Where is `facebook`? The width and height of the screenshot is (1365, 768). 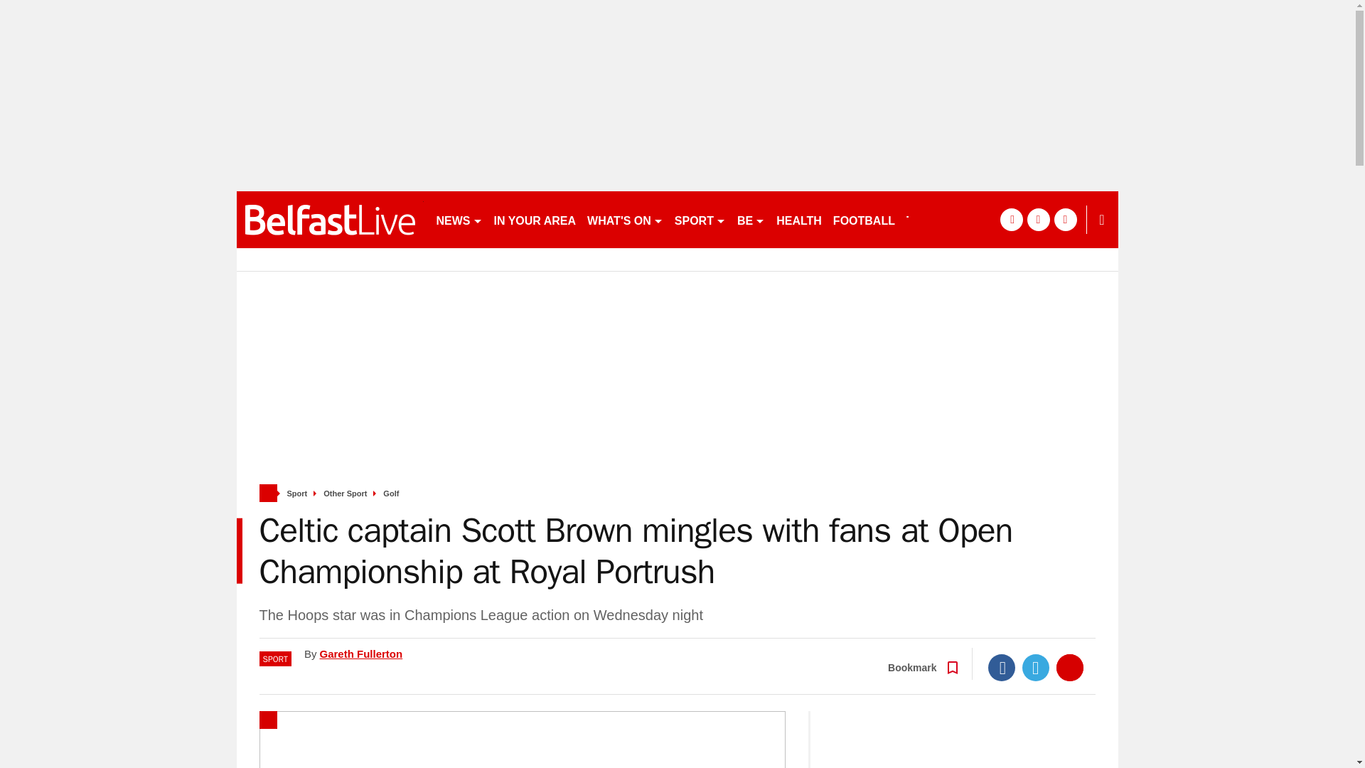 facebook is located at coordinates (1011, 219).